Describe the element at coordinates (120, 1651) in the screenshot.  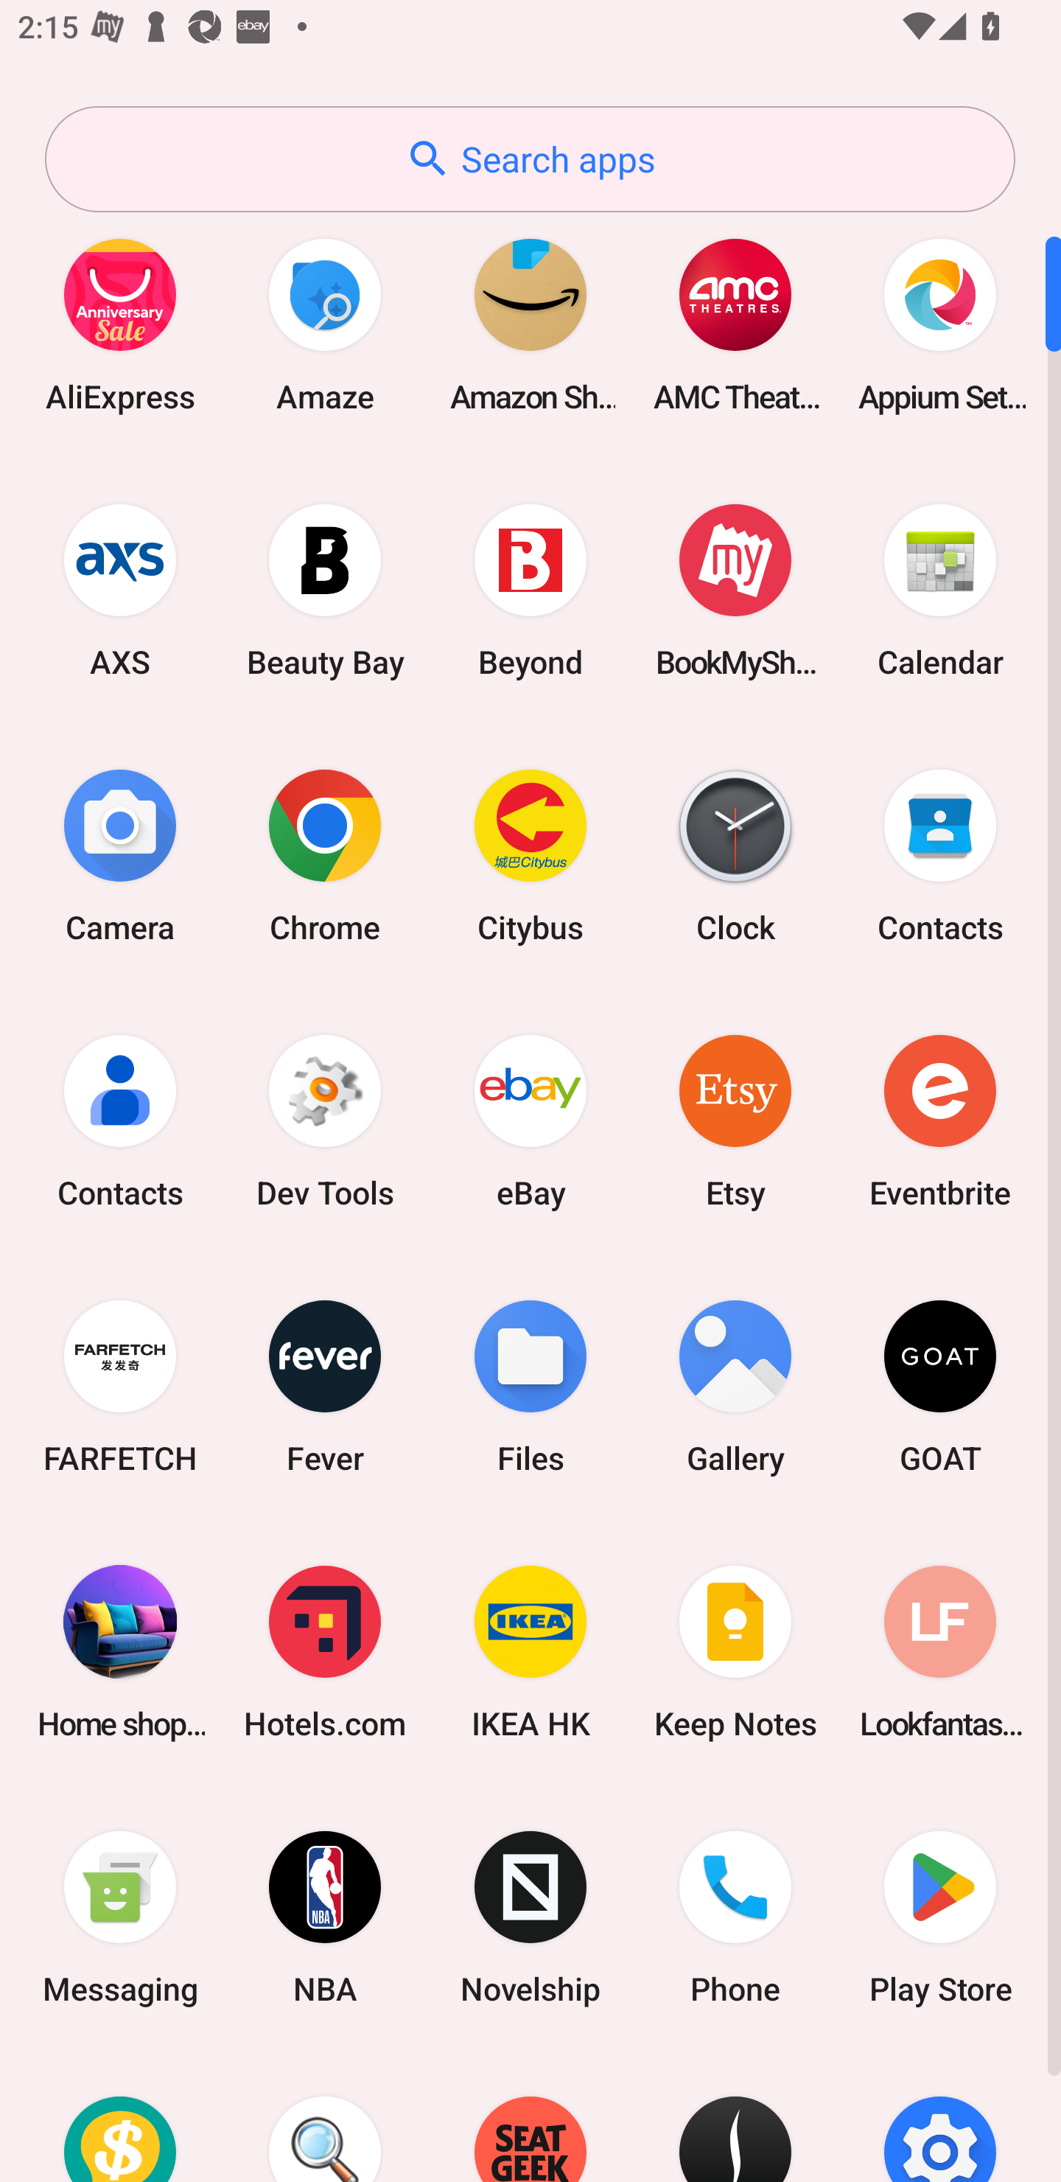
I see `Home shopping` at that location.